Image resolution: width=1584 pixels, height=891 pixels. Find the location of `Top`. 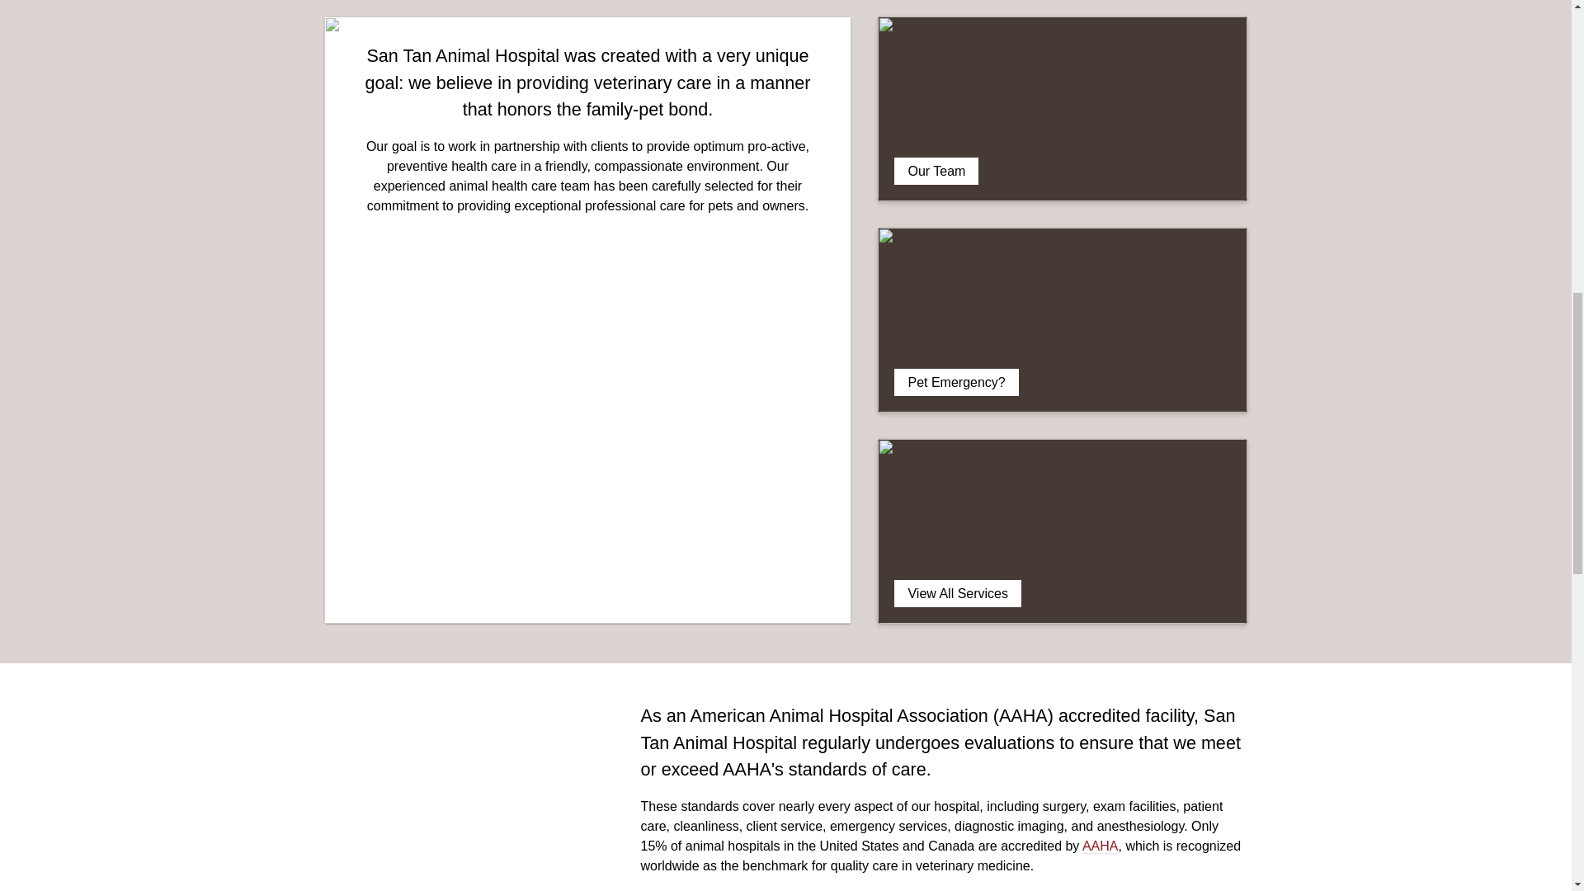

Top is located at coordinates (1533, 26).